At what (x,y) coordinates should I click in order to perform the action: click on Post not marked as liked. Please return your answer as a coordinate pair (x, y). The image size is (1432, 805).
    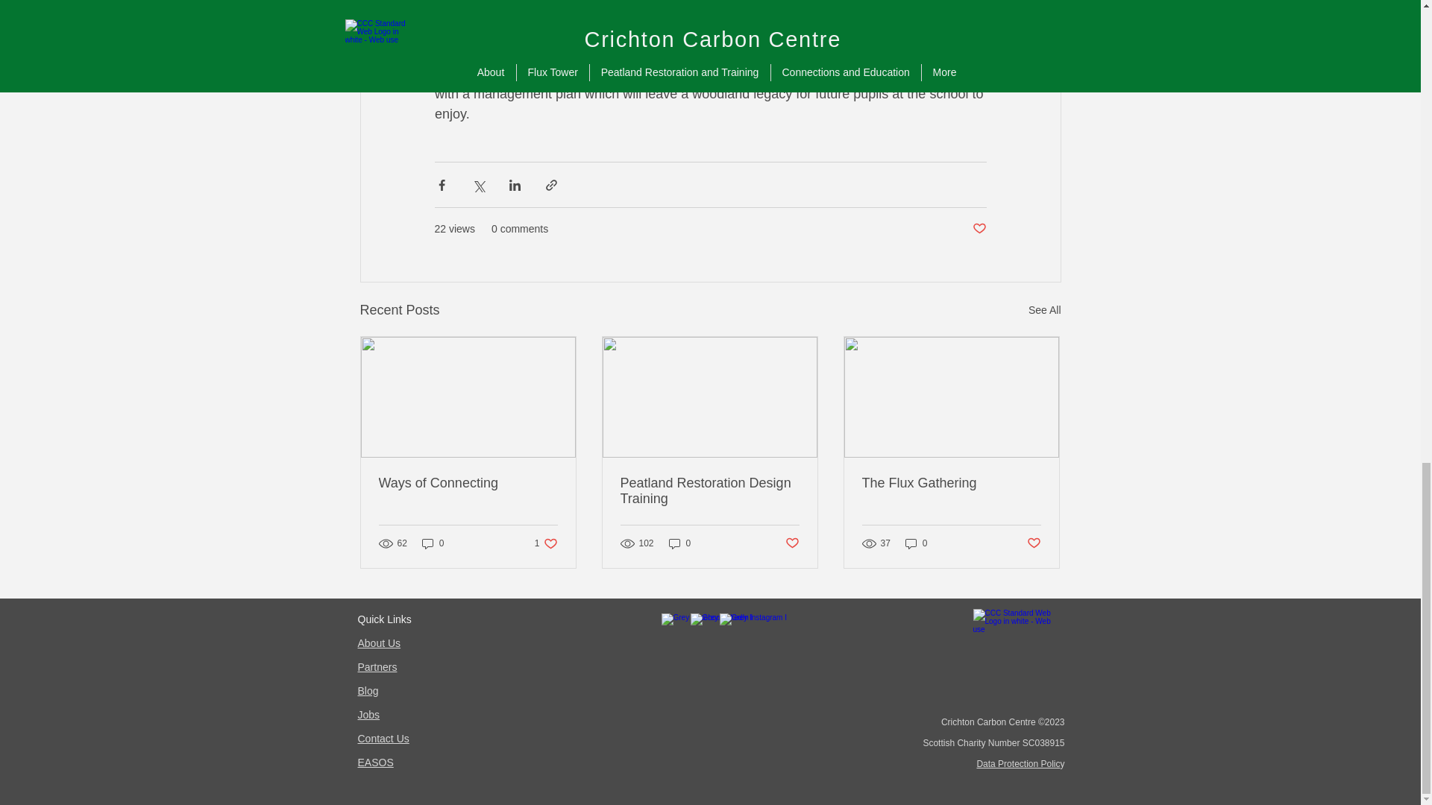
    Looking at the image, I should click on (792, 543).